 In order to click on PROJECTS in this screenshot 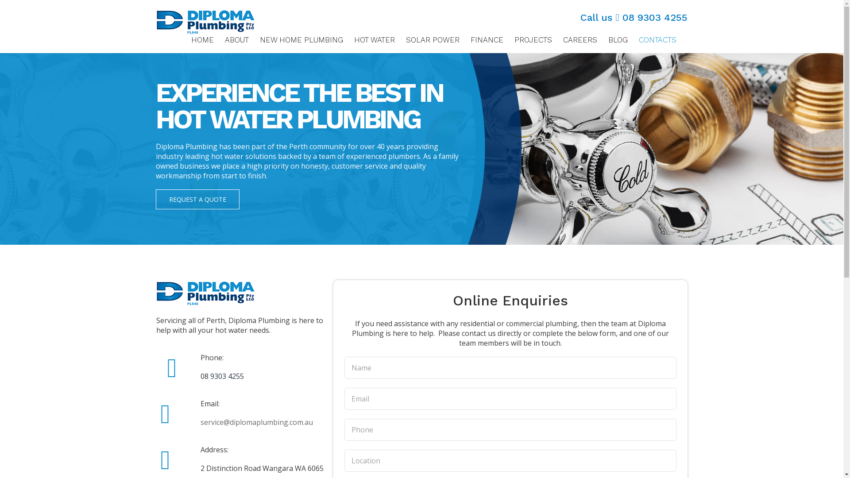, I will do `click(533, 40)`.